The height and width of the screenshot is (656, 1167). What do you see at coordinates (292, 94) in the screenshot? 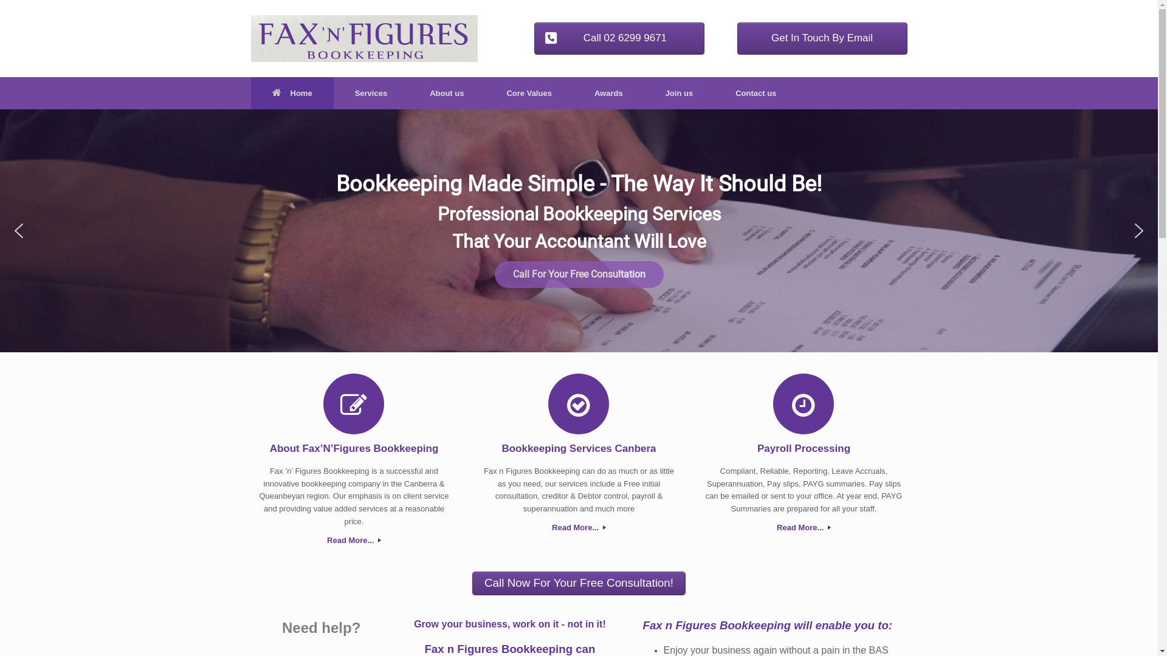
I see `Home` at bounding box center [292, 94].